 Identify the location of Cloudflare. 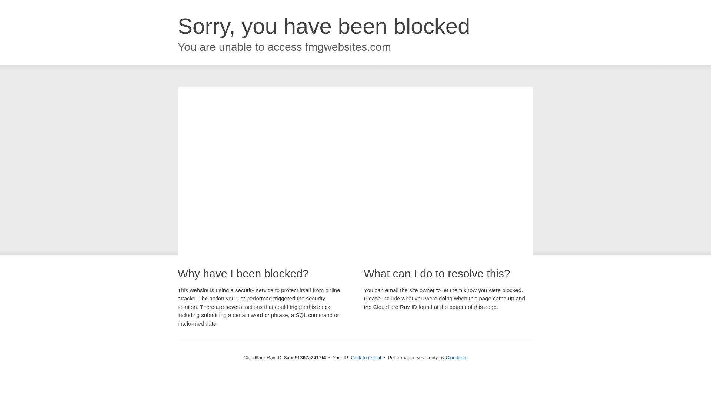
(457, 357).